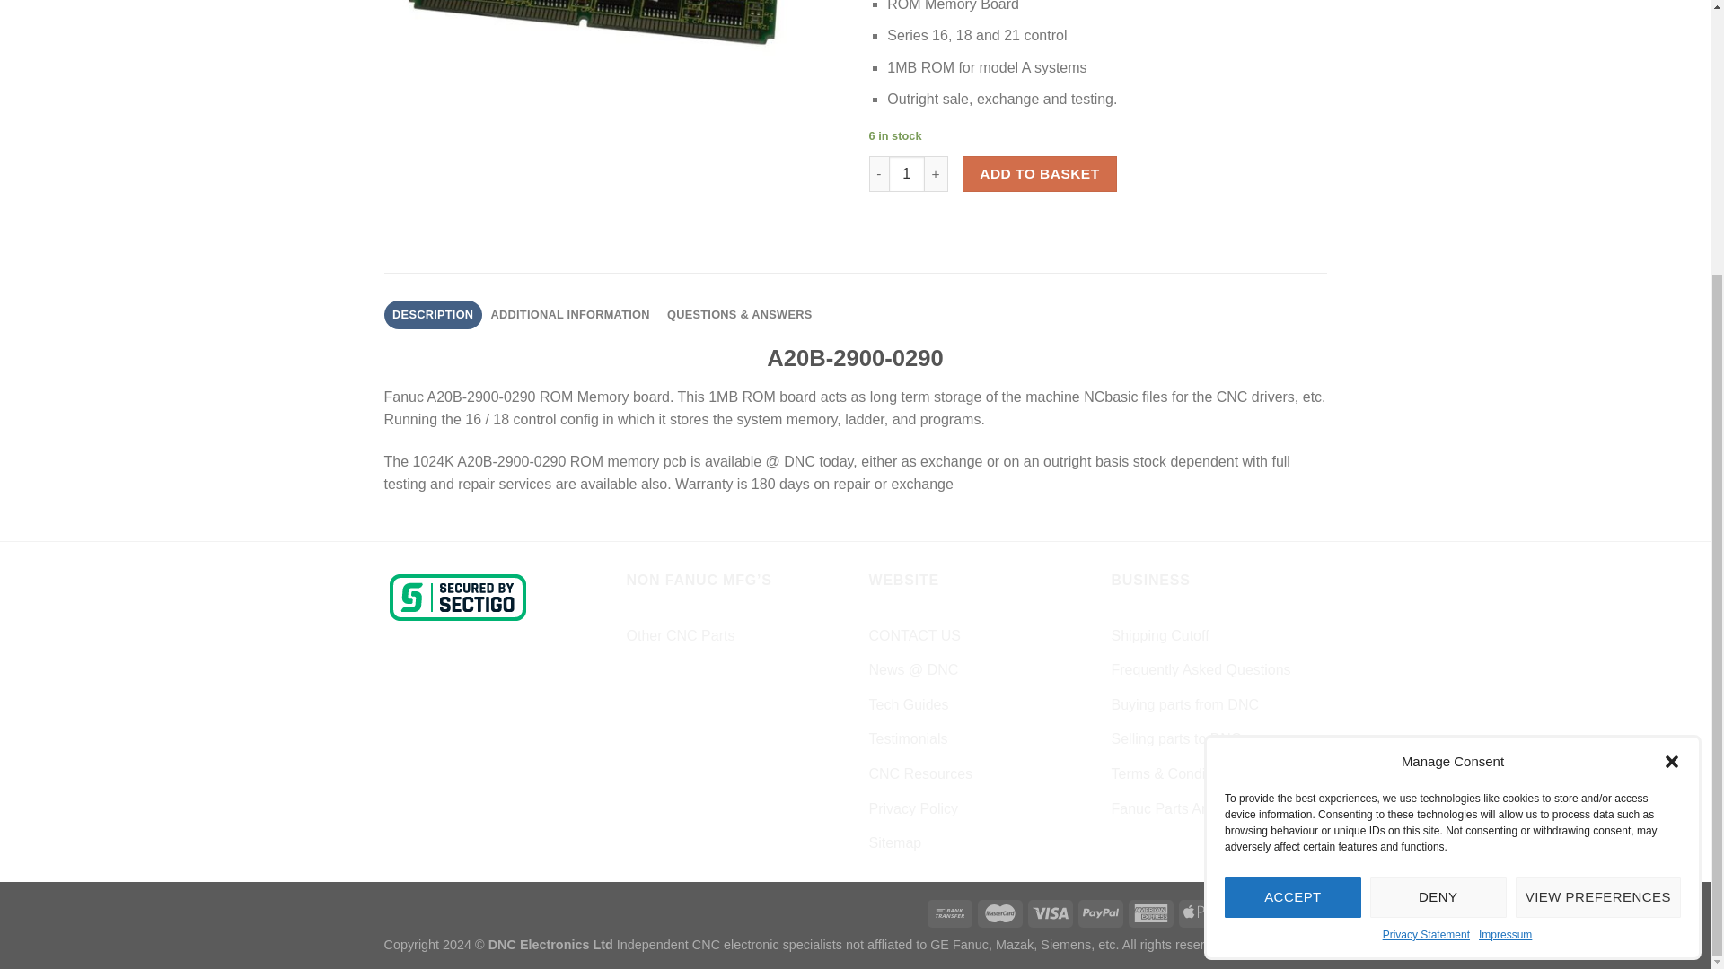 The height and width of the screenshot is (969, 1724). Describe the element at coordinates (1426, 563) in the screenshot. I see `Privacy Statement` at that location.